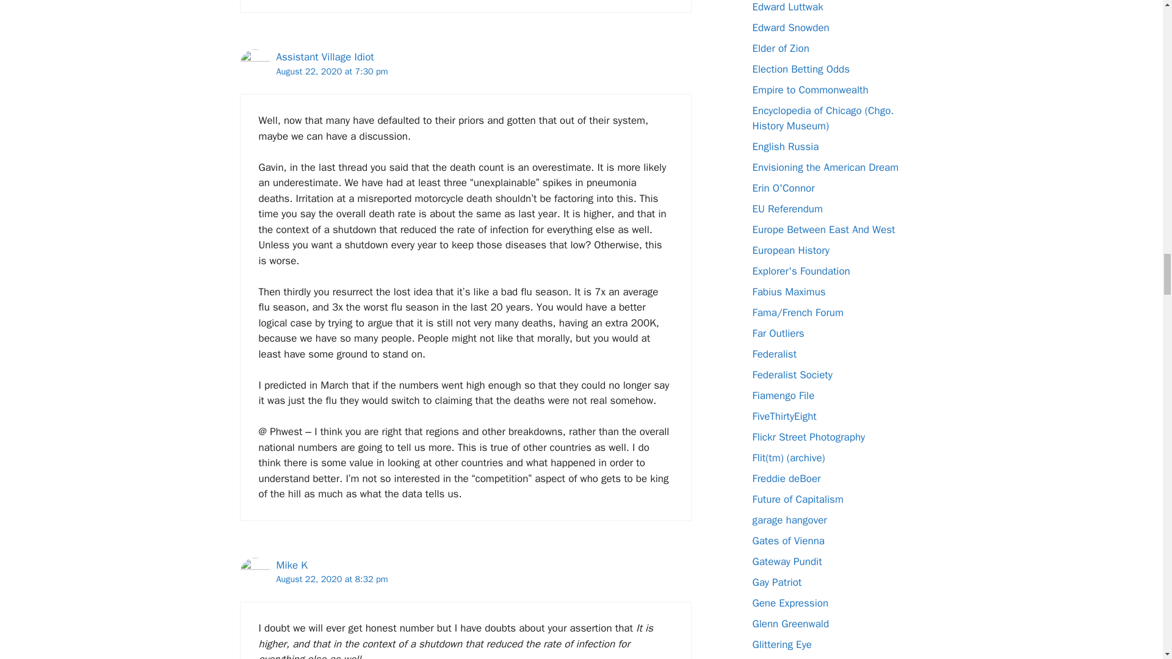 This screenshot has height=659, width=1172. Describe the element at coordinates (331, 578) in the screenshot. I see `August 22, 2020 at 8:32 pm` at that location.